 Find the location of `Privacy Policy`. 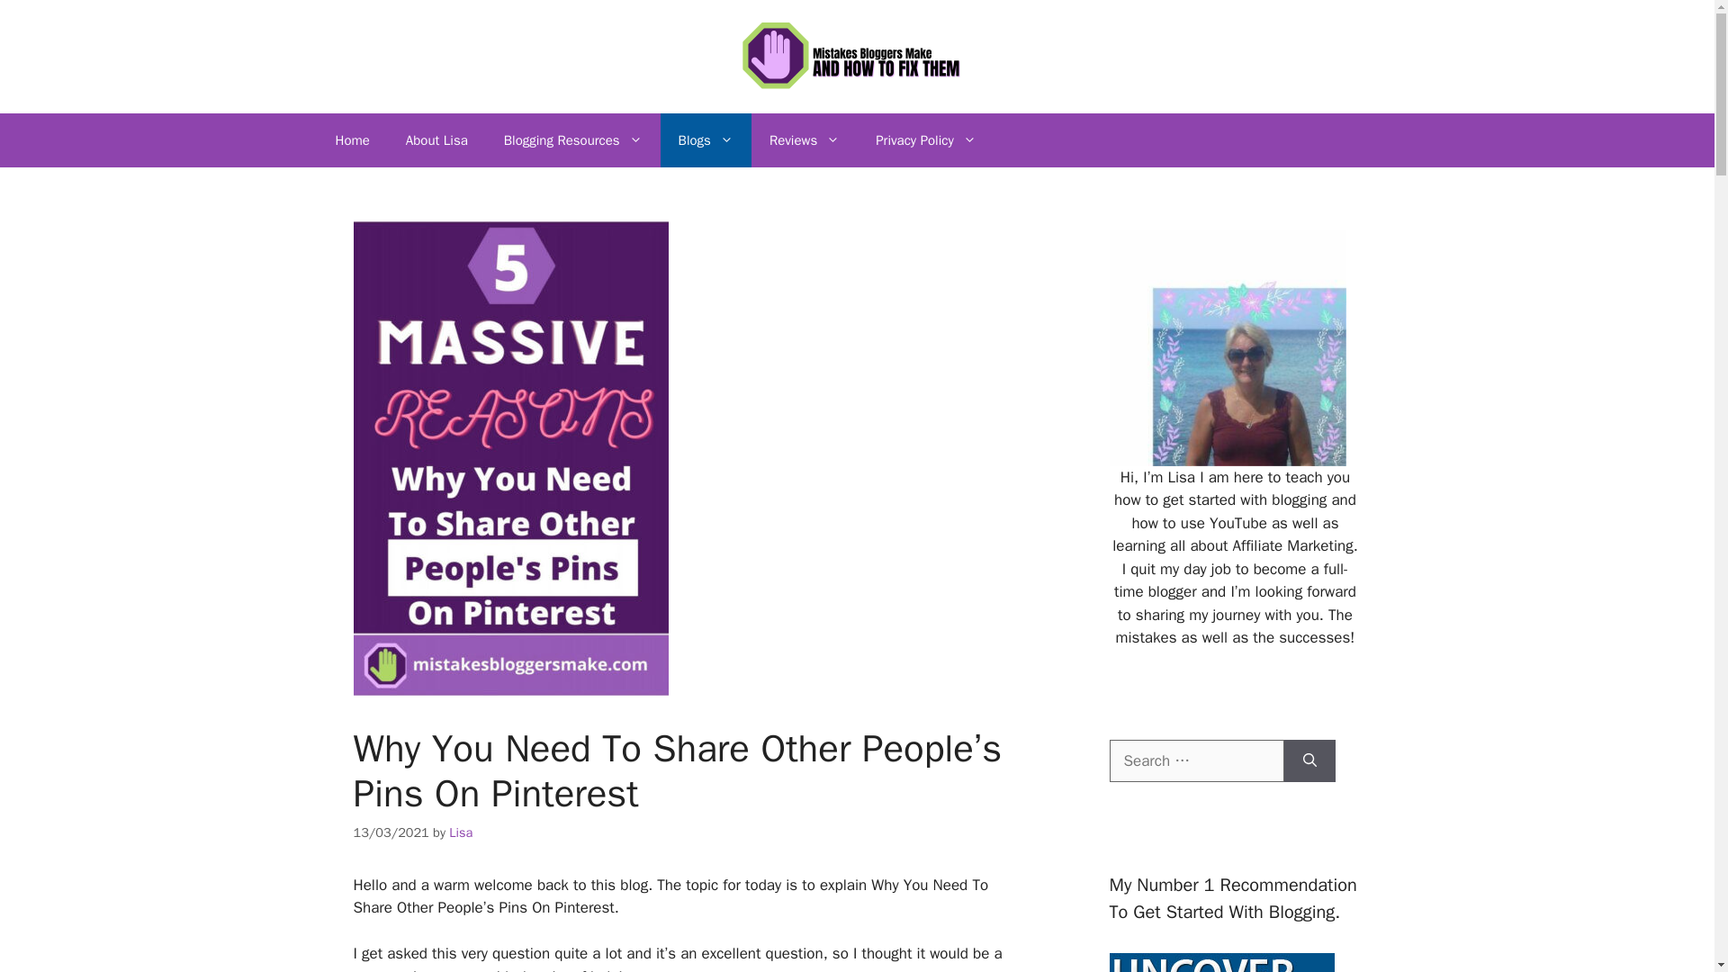

Privacy Policy is located at coordinates (925, 140).